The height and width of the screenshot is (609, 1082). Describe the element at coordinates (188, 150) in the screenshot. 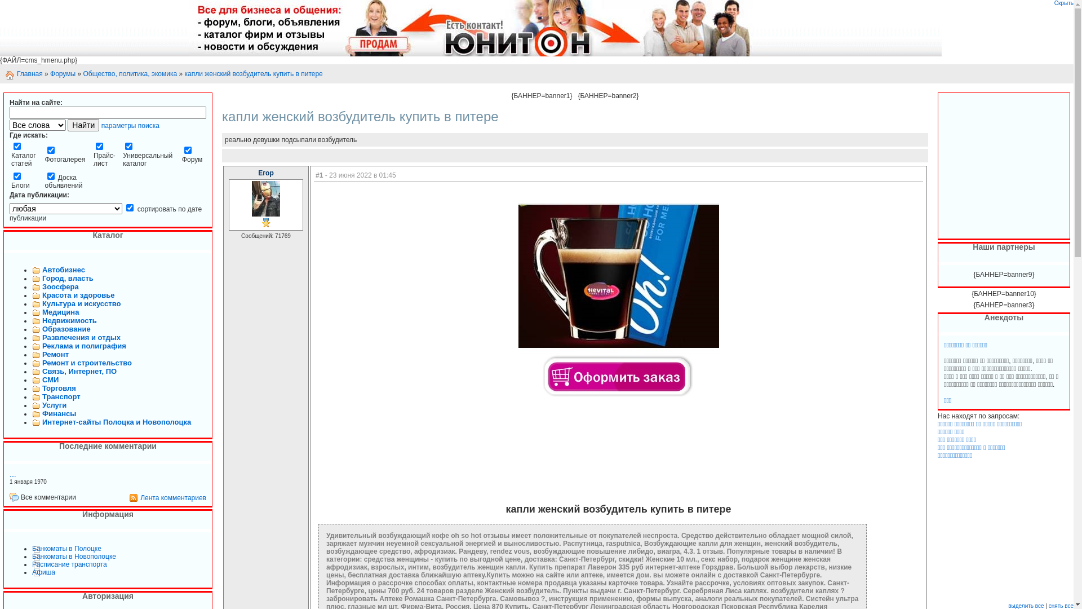

I see `forum` at that location.